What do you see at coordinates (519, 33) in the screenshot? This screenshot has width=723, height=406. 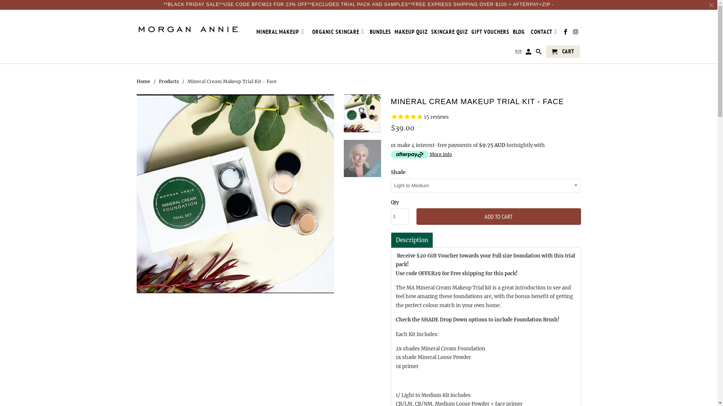 I see `BLOG` at bounding box center [519, 33].